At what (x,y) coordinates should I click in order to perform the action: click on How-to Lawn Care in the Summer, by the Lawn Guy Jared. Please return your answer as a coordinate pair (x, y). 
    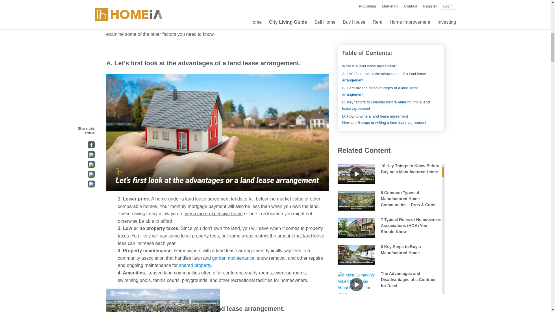
    Looking at the image, I should click on (233, 258).